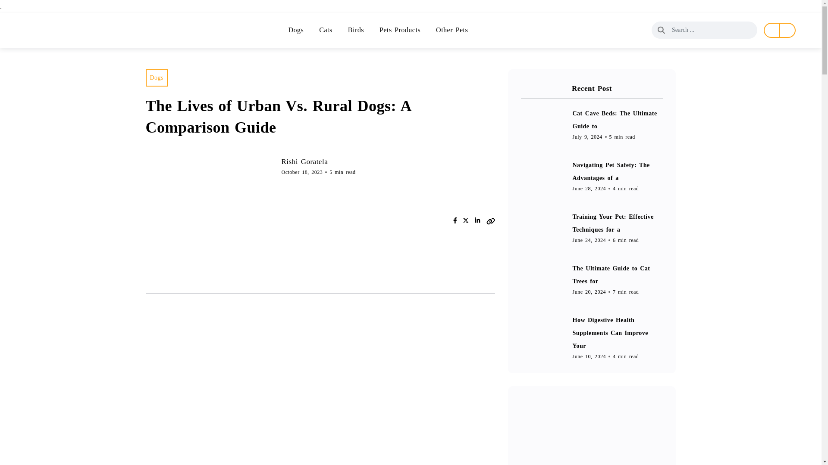 The width and height of the screenshot is (828, 465). What do you see at coordinates (356, 30) in the screenshot?
I see `Birds` at bounding box center [356, 30].